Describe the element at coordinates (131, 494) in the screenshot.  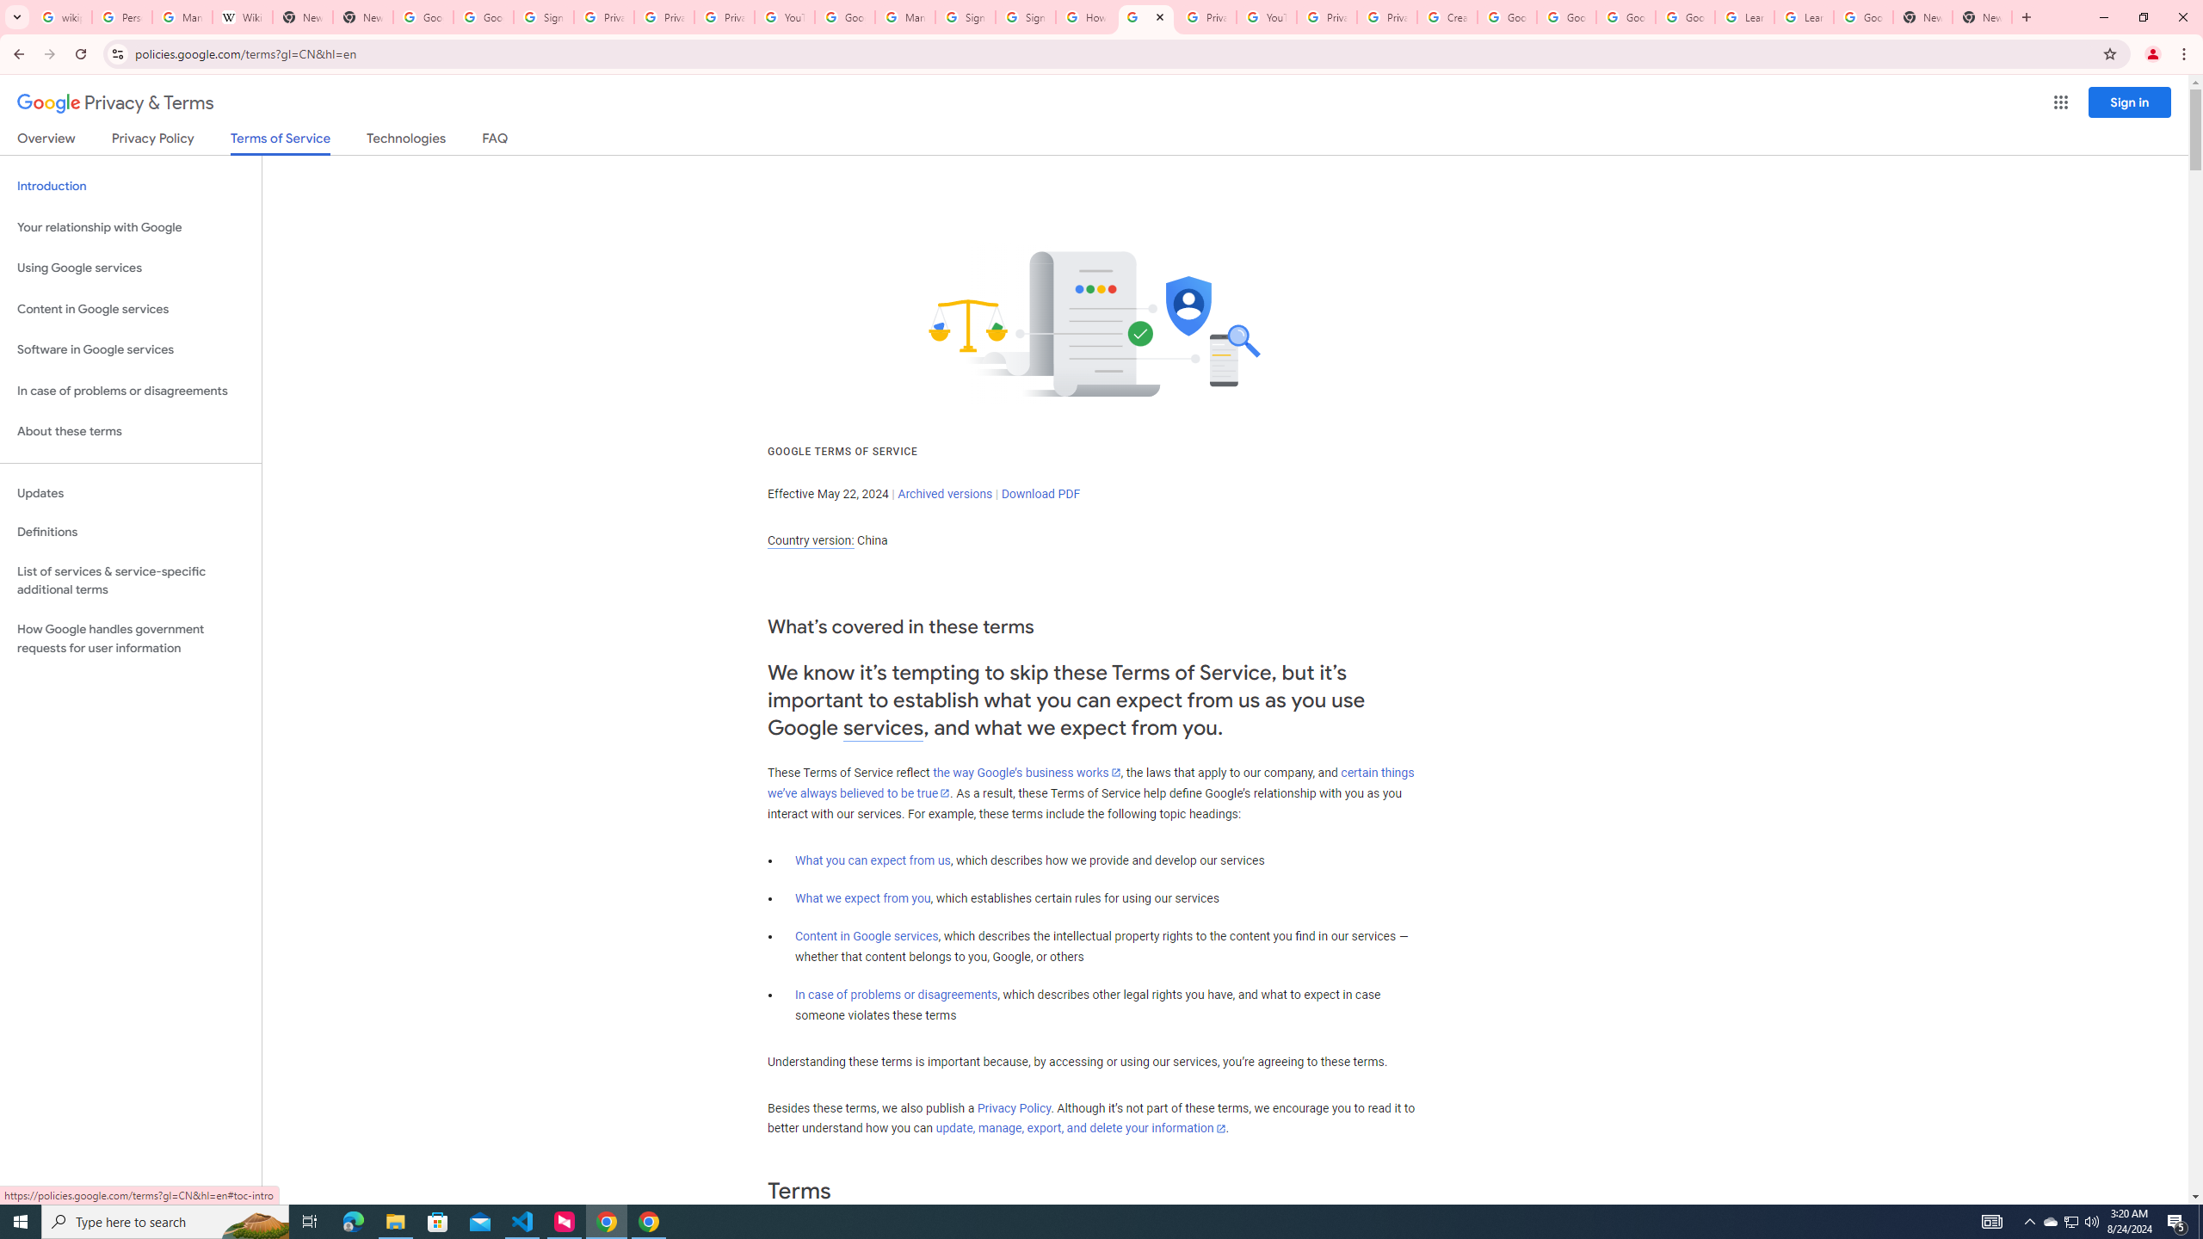
I see `Updates` at that location.